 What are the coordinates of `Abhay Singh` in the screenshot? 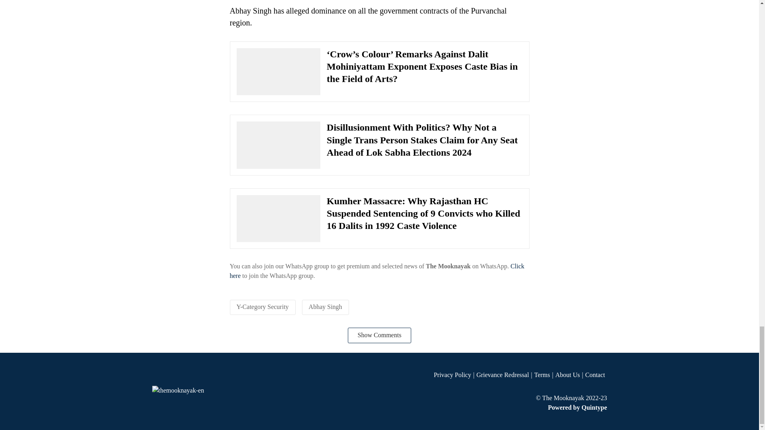 It's located at (325, 307).